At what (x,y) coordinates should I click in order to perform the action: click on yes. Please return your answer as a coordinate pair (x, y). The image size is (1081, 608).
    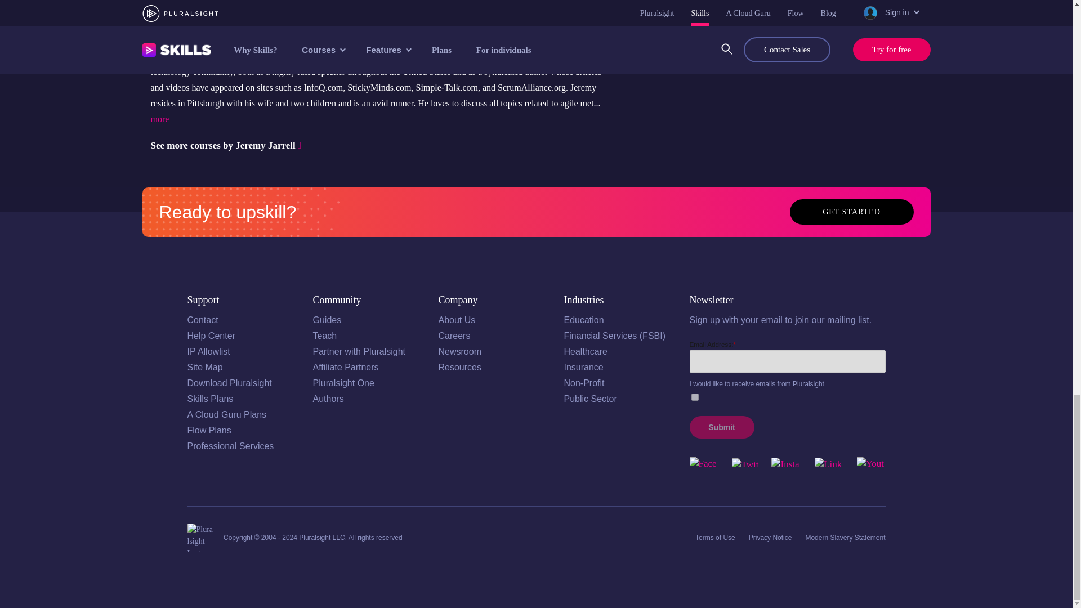
    Looking at the image, I should click on (695, 396).